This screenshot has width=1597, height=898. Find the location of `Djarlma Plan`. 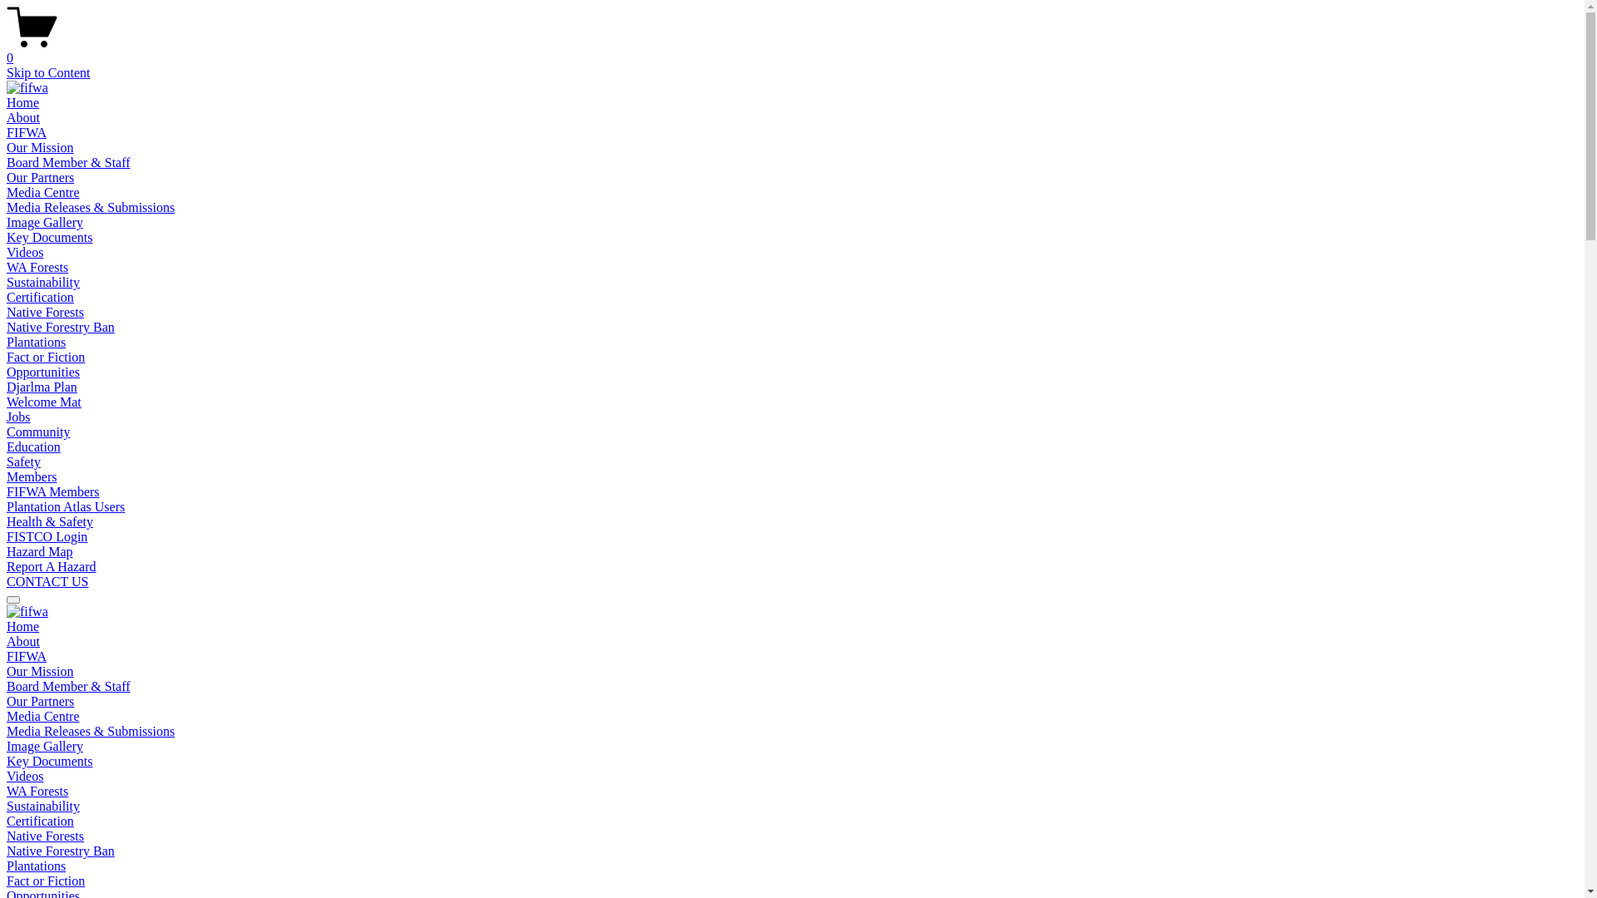

Djarlma Plan is located at coordinates (42, 387).